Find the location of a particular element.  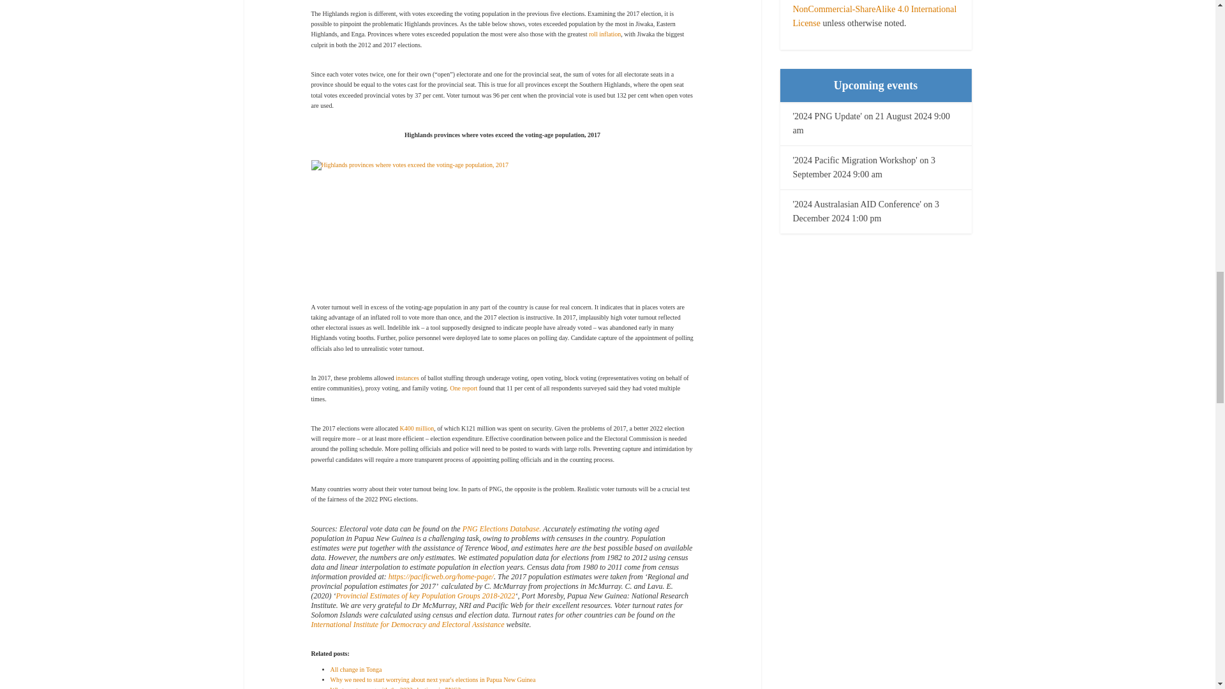

Provincial Estimates of key Population Groups 2018-2022 is located at coordinates (425, 595).